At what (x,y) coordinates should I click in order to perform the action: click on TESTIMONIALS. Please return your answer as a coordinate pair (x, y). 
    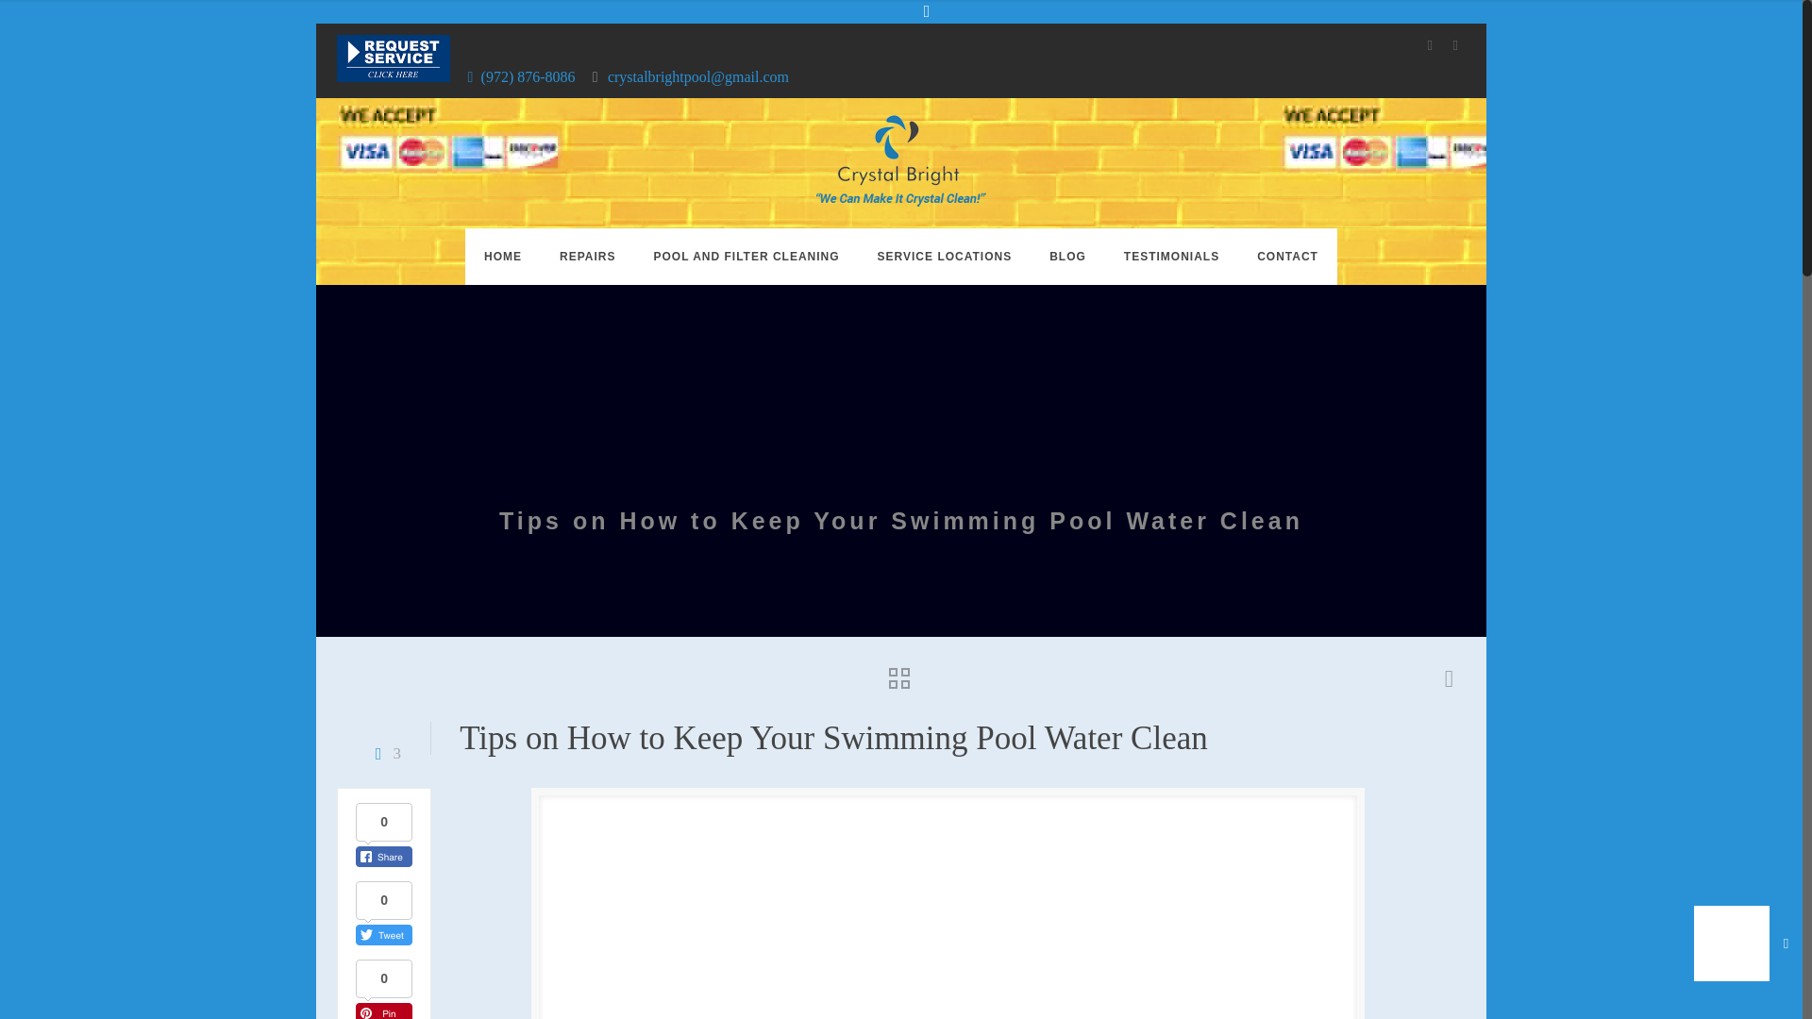
    Looking at the image, I should click on (1171, 257).